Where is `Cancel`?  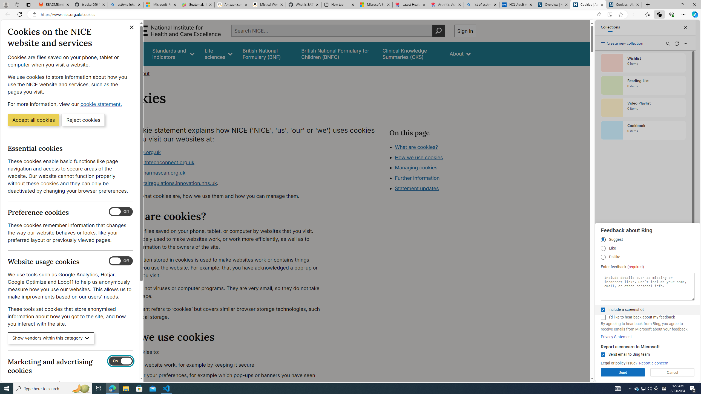 Cancel is located at coordinates (673, 372).